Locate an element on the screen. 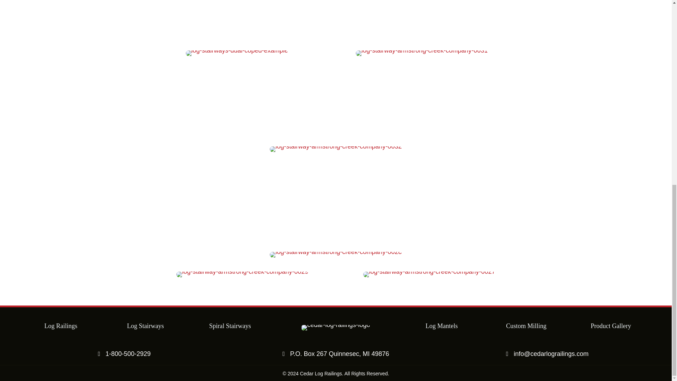 This screenshot has width=677, height=381. Log Railings is located at coordinates (61, 326).